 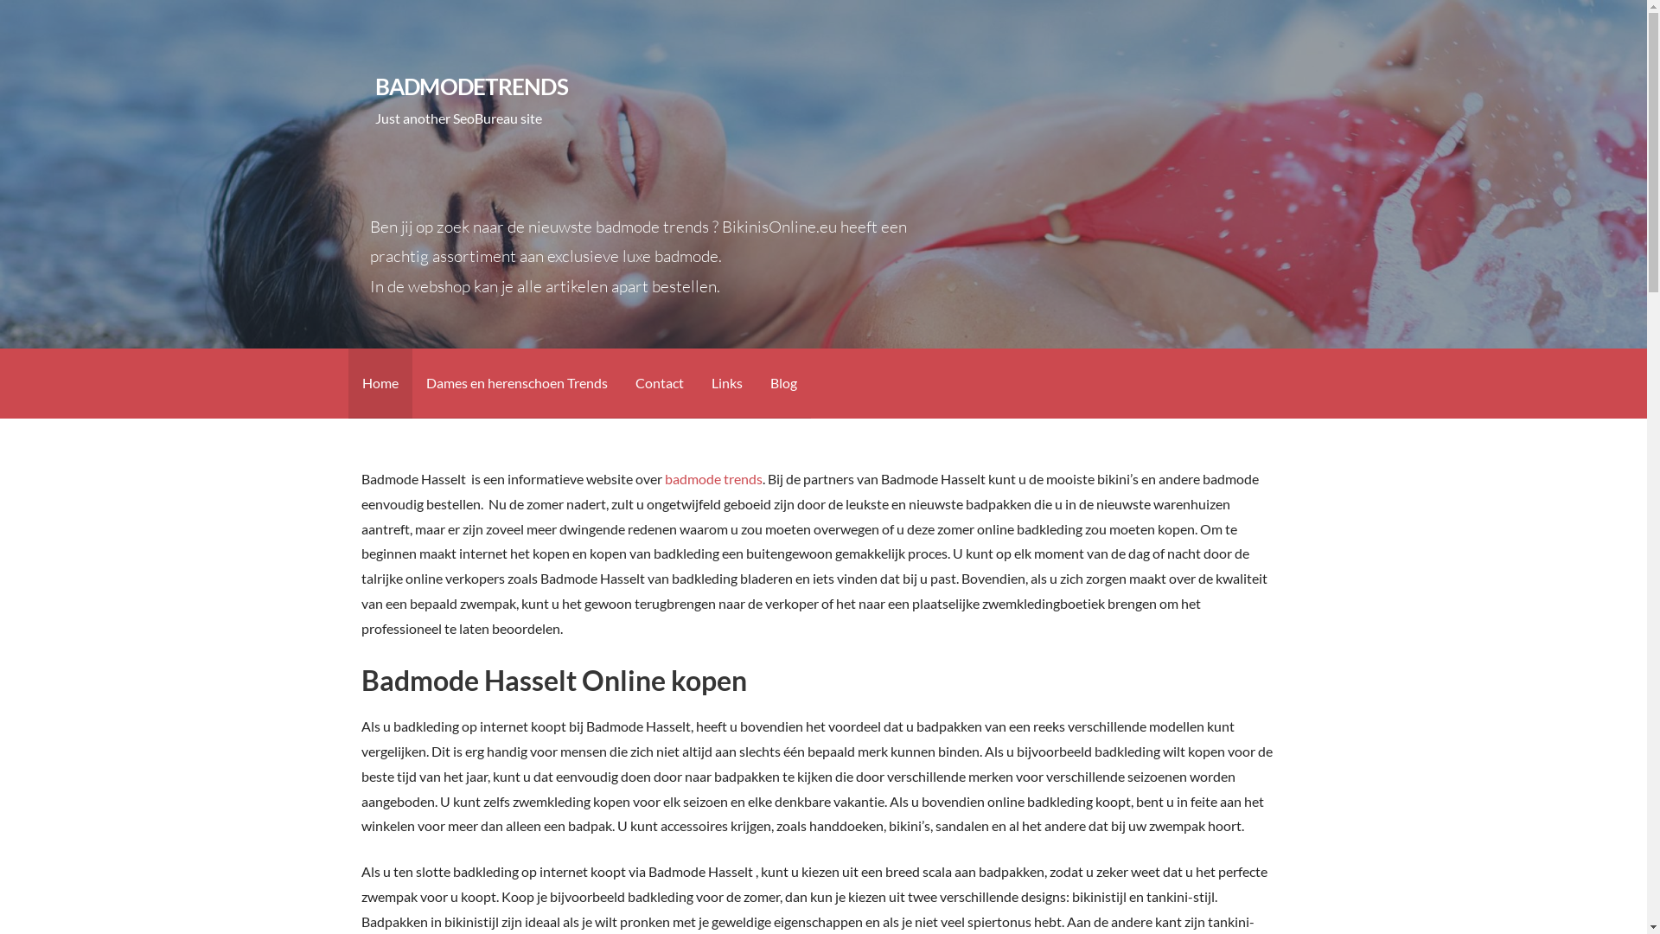 I want to click on badmode trends, so click(x=714, y=479).